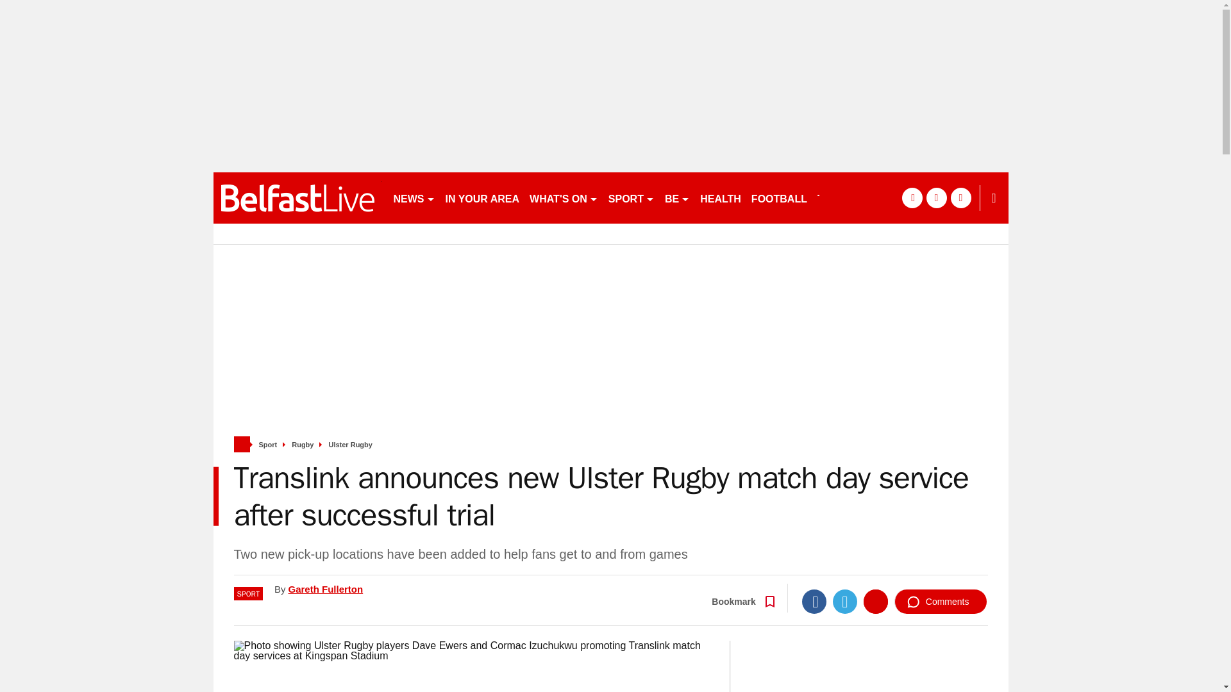 This screenshot has height=692, width=1231. What do you see at coordinates (414, 197) in the screenshot?
I see `NEWS` at bounding box center [414, 197].